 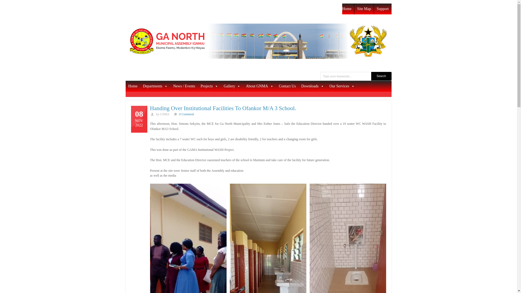 What do you see at coordinates (364, 9) in the screenshot?
I see `Site Map` at bounding box center [364, 9].